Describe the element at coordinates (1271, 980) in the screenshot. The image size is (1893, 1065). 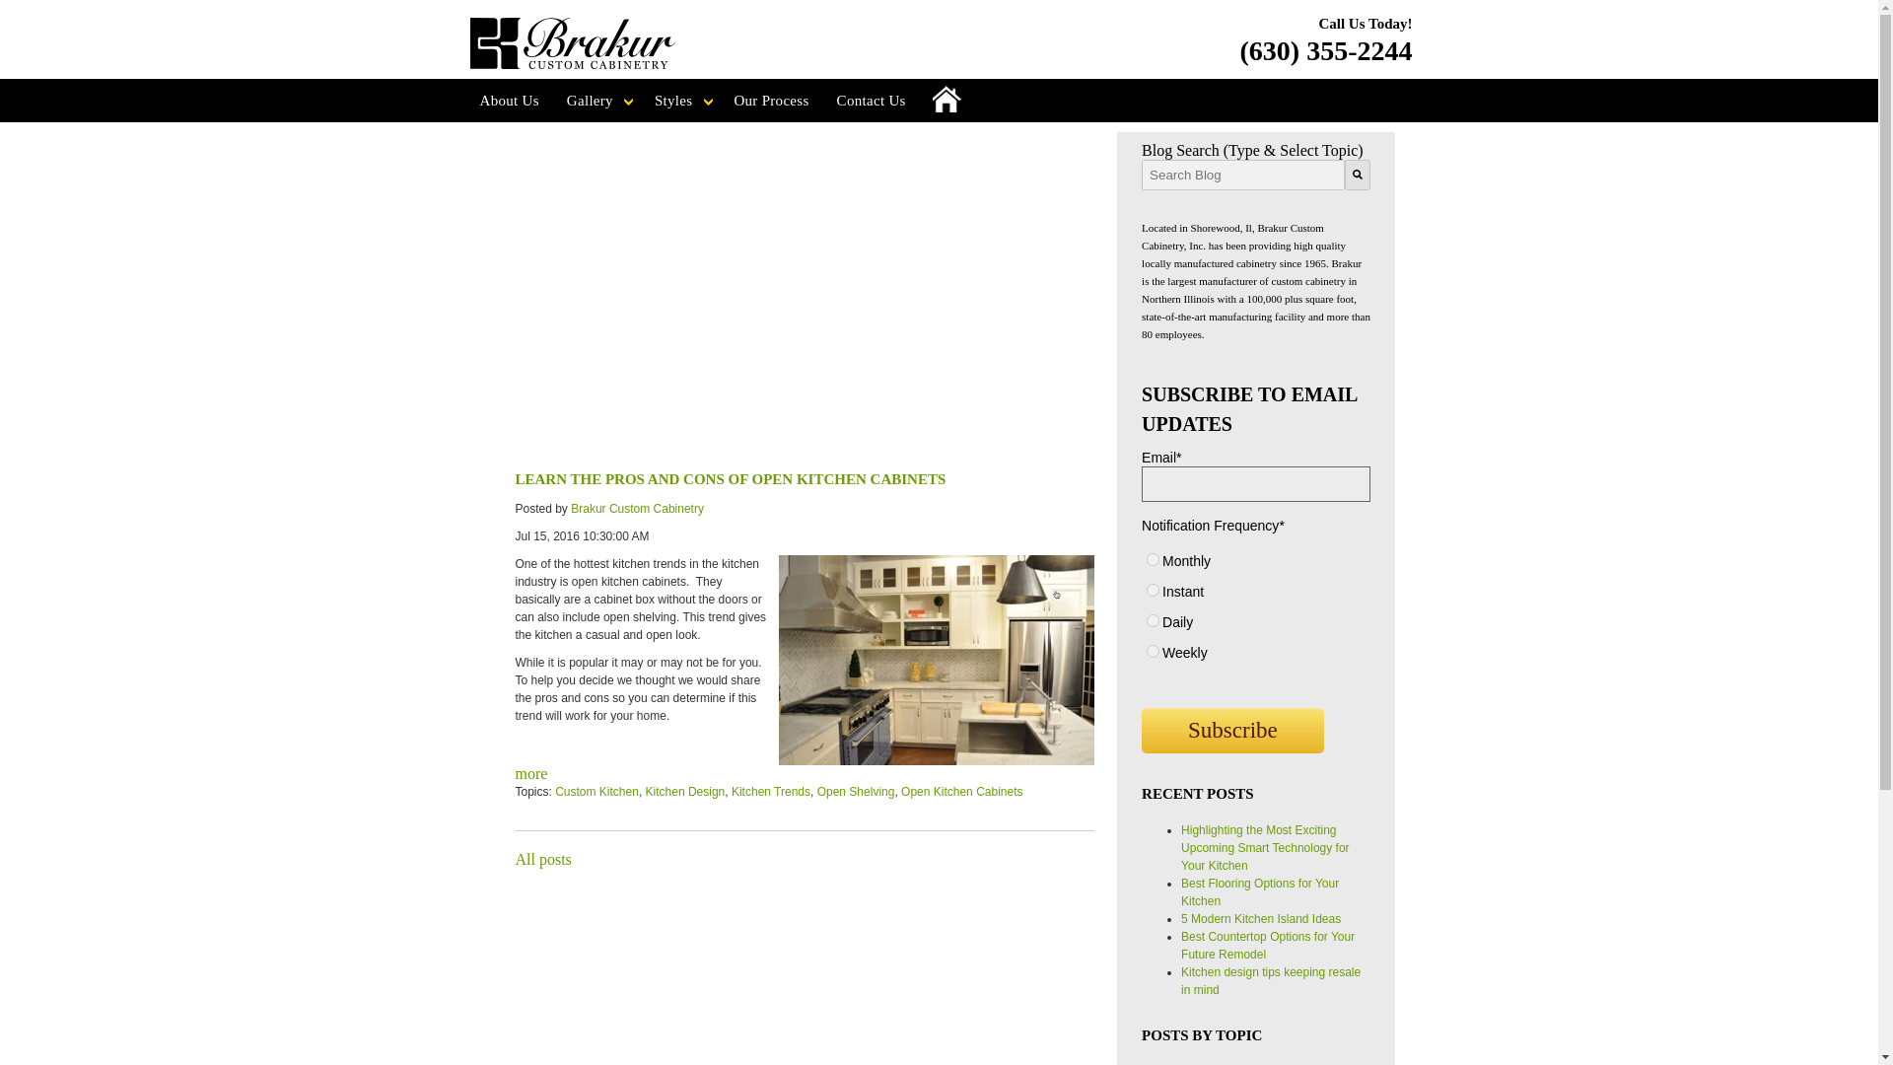
I see `Kitchen design tips keeping resale in mind` at that location.